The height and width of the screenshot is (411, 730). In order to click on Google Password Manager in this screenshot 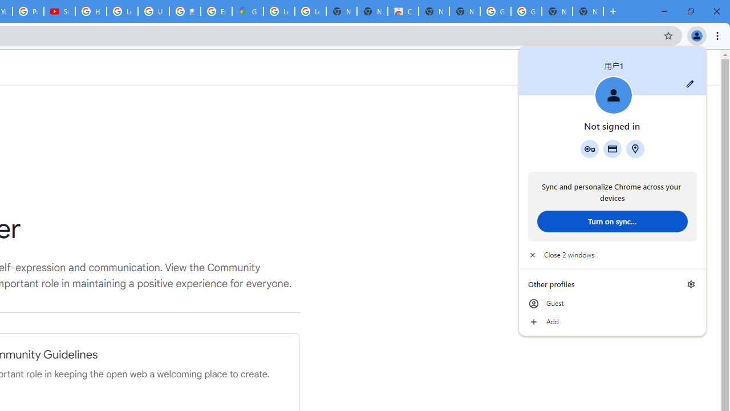, I will do `click(589, 148)`.